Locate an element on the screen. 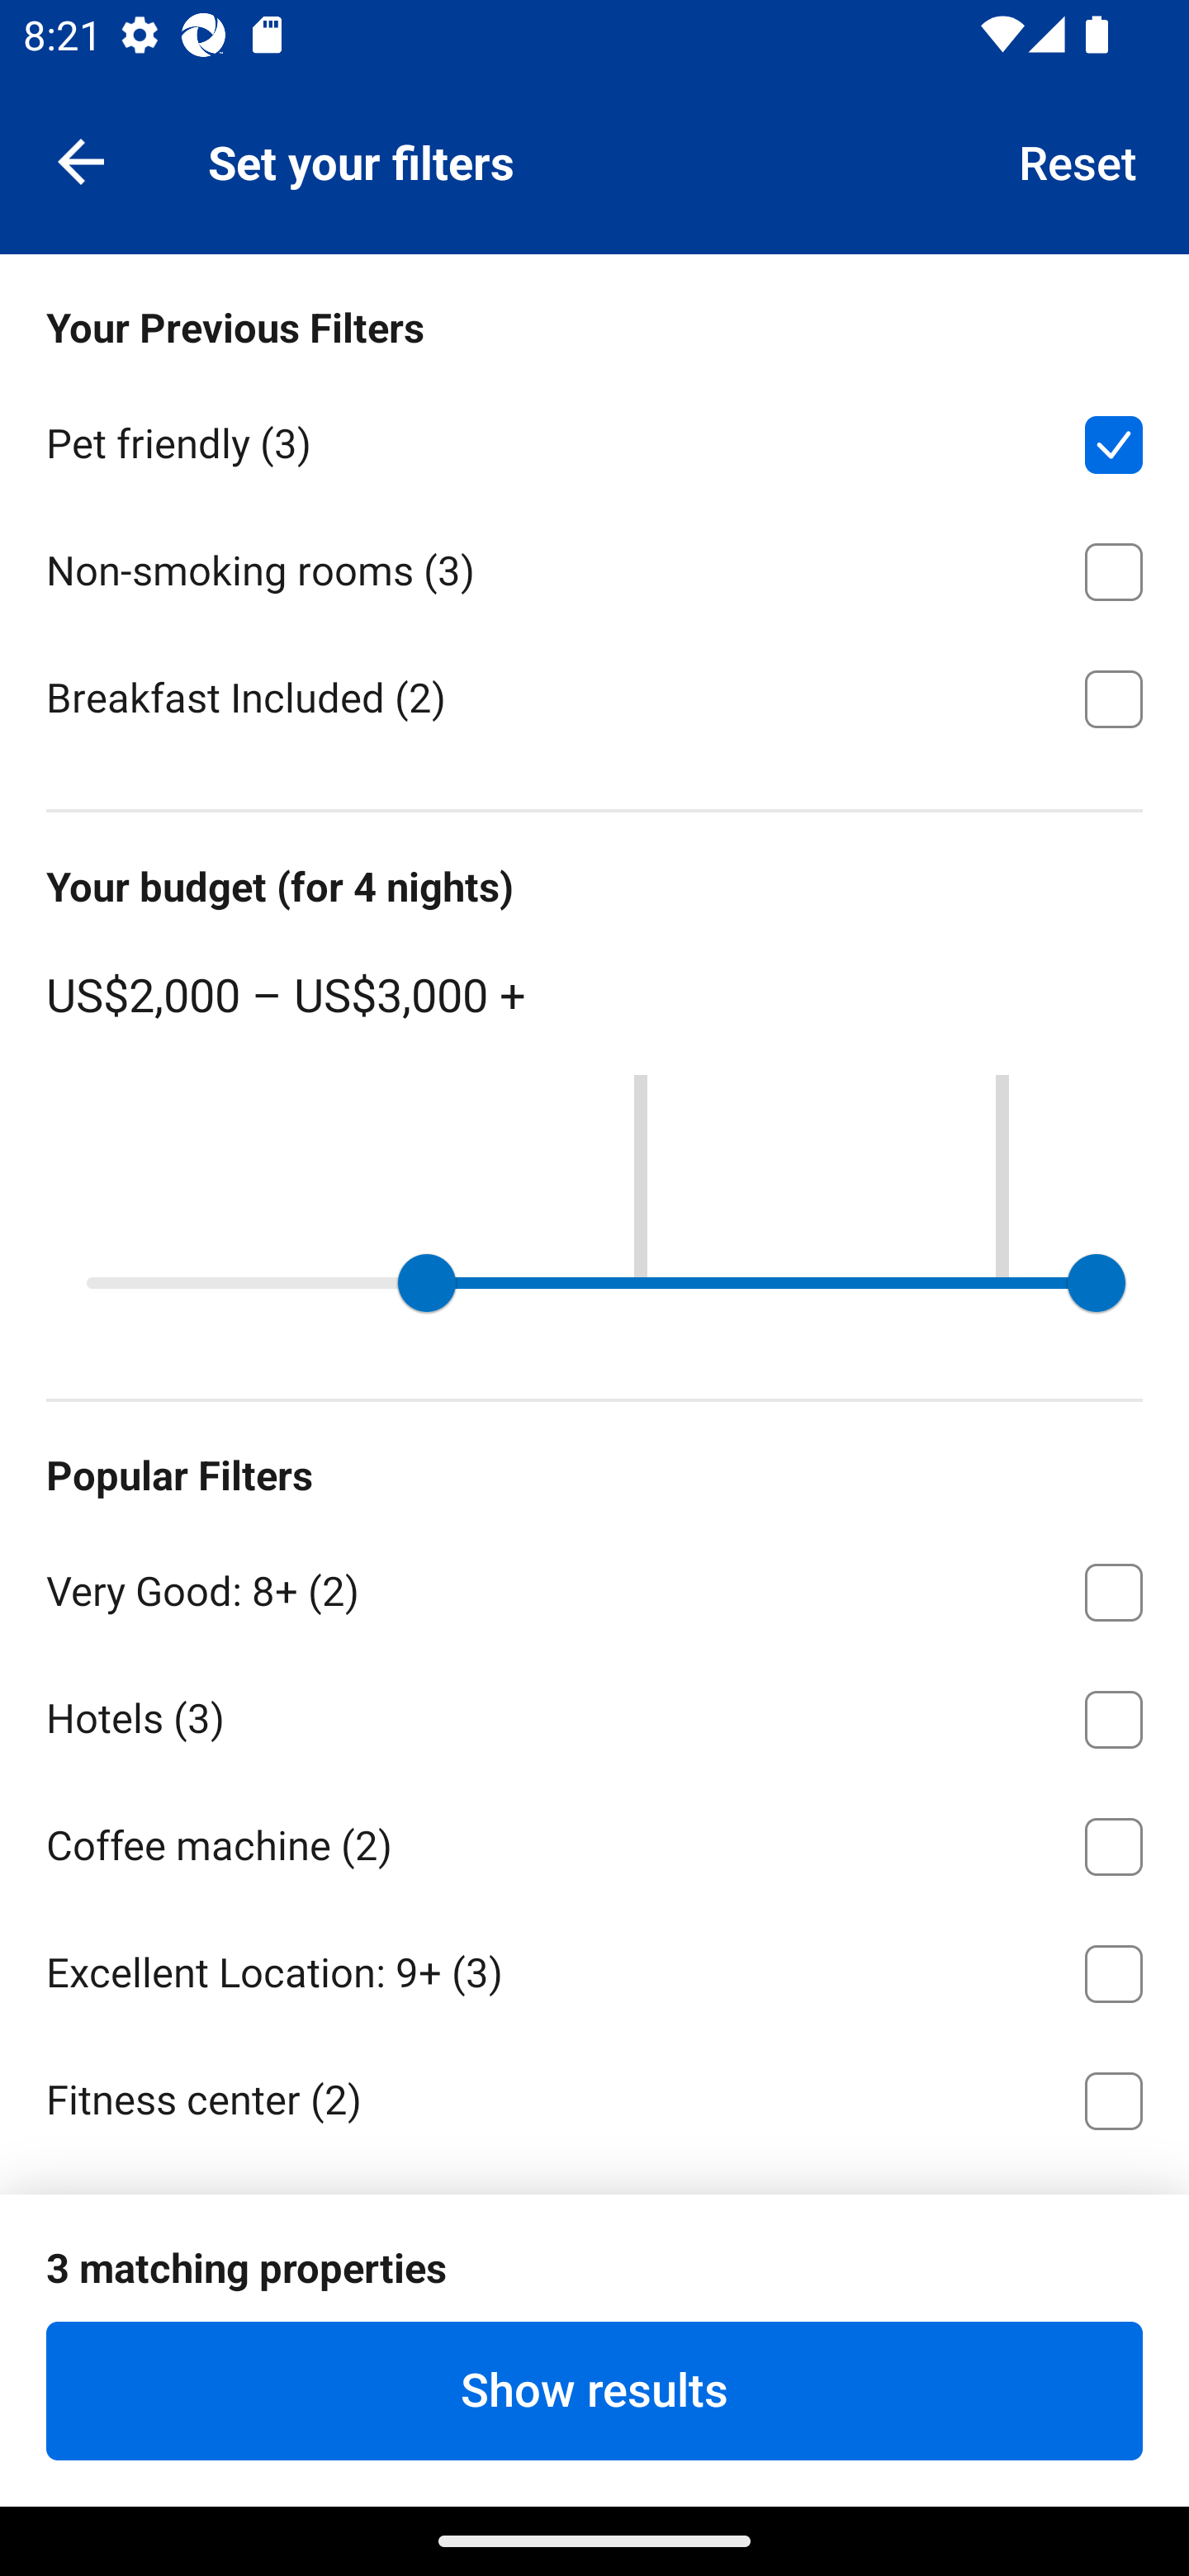 The image size is (1189, 2576). Coffee machine ⁦(2) is located at coordinates (594, 1840).